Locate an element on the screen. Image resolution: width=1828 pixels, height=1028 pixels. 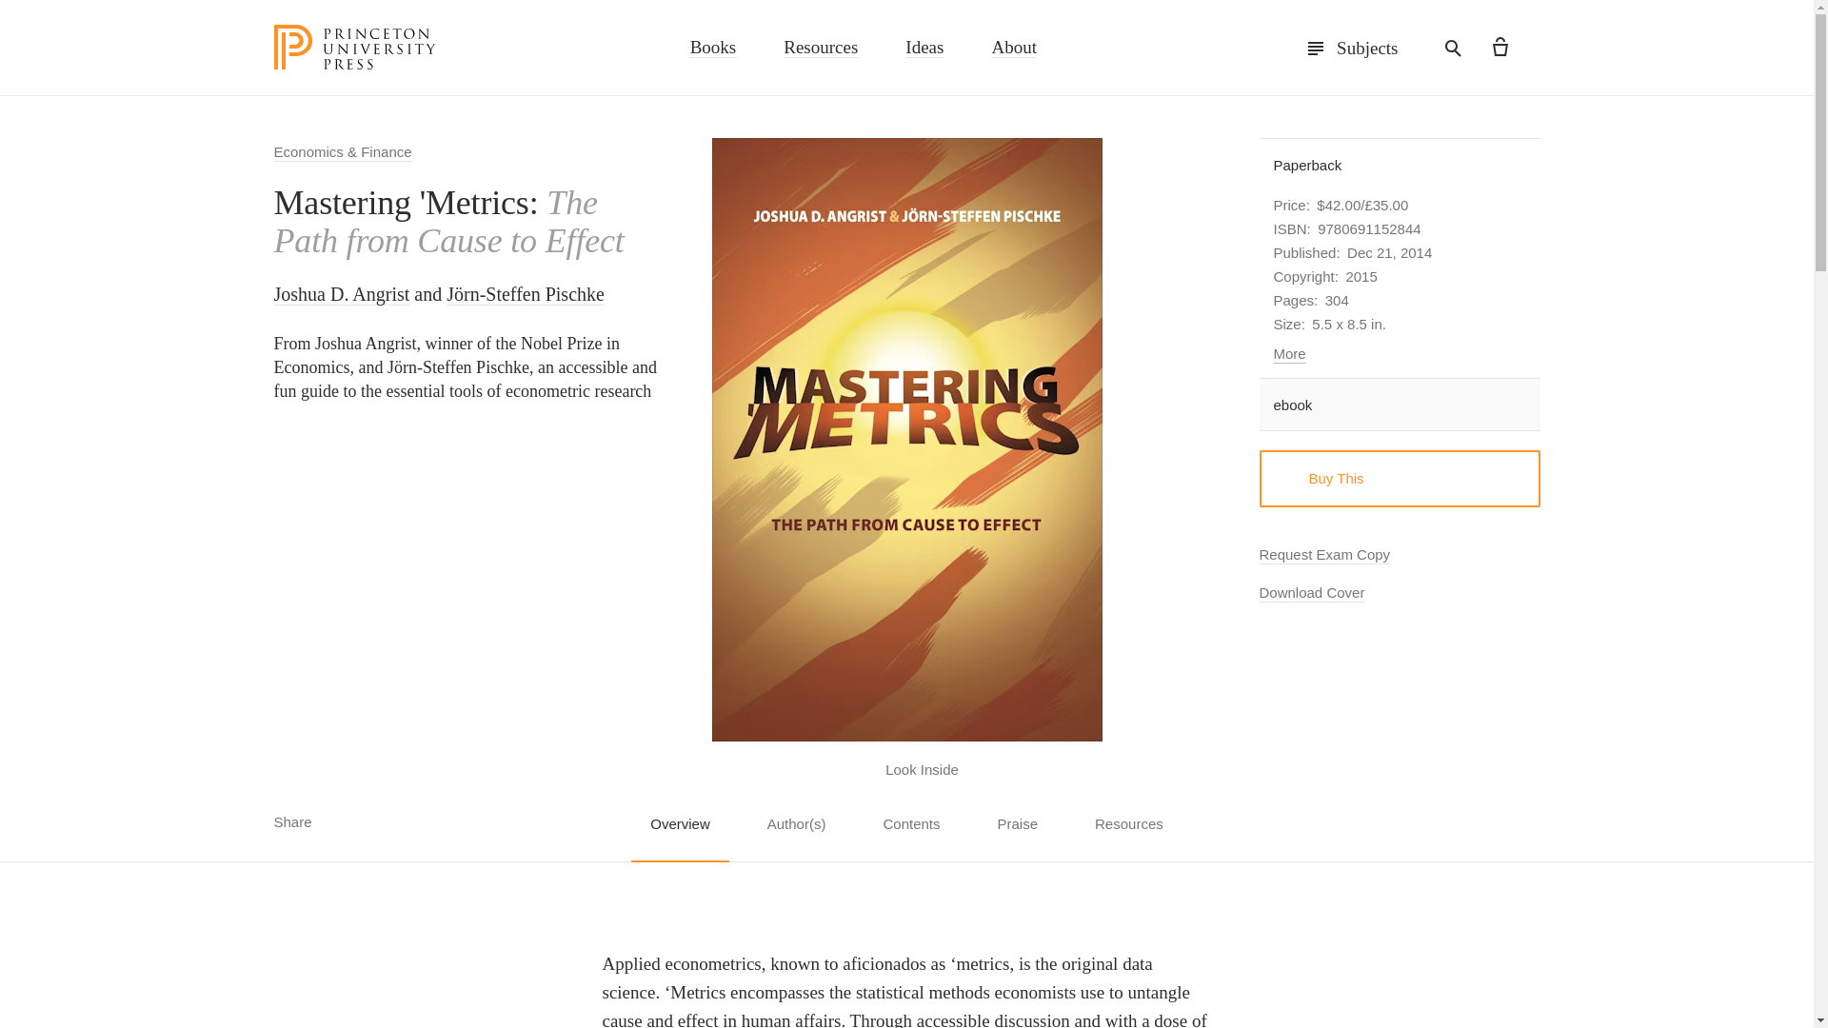
Share is located at coordinates (307, 820).